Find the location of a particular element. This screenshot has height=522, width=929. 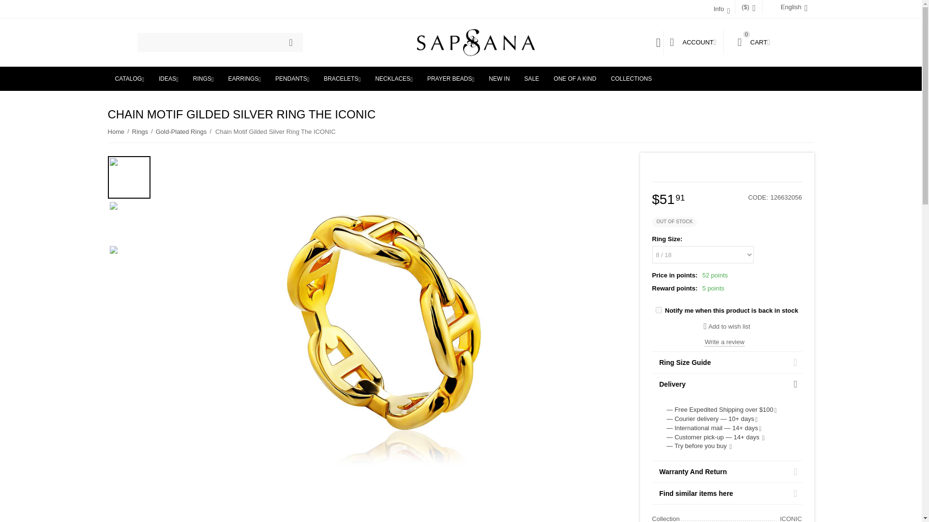

Sapsana logo is located at coordinates (754, 42).